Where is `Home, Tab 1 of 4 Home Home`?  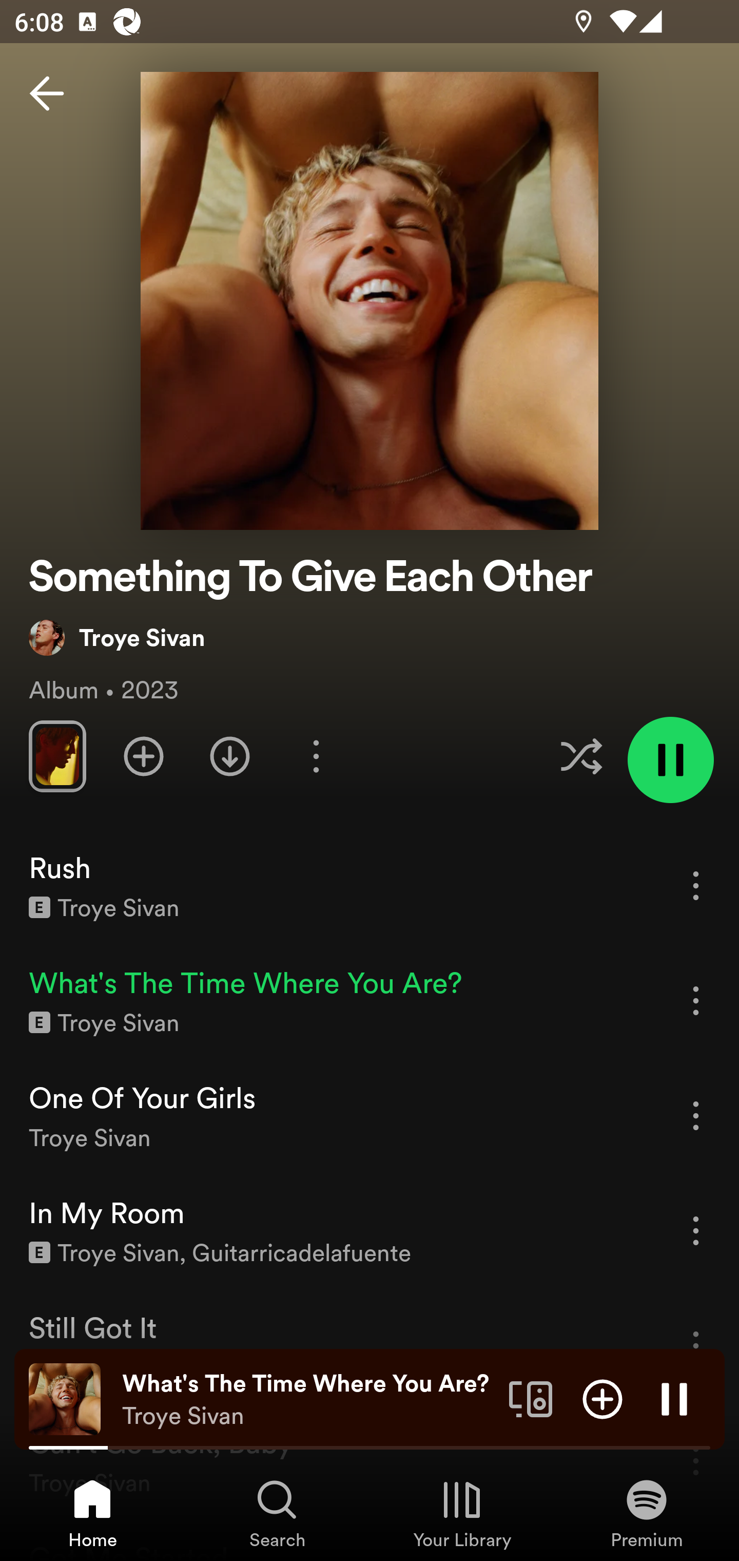
Home, Tab 1 of 4 Home Home is located at coordinates (92, 1513).